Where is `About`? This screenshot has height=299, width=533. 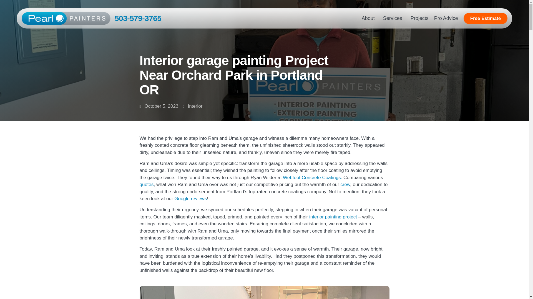 About is located at coordinates (369, 18).